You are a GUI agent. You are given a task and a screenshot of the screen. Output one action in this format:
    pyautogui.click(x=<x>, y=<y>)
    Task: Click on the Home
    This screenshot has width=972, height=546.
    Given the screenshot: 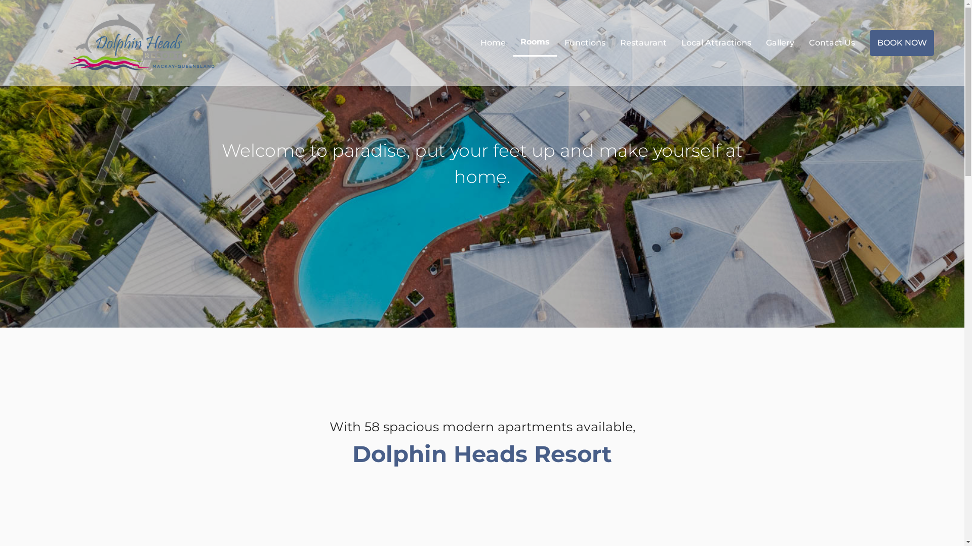 What is the action you would take?
    pyautogui.click(x=493, y=43)
    